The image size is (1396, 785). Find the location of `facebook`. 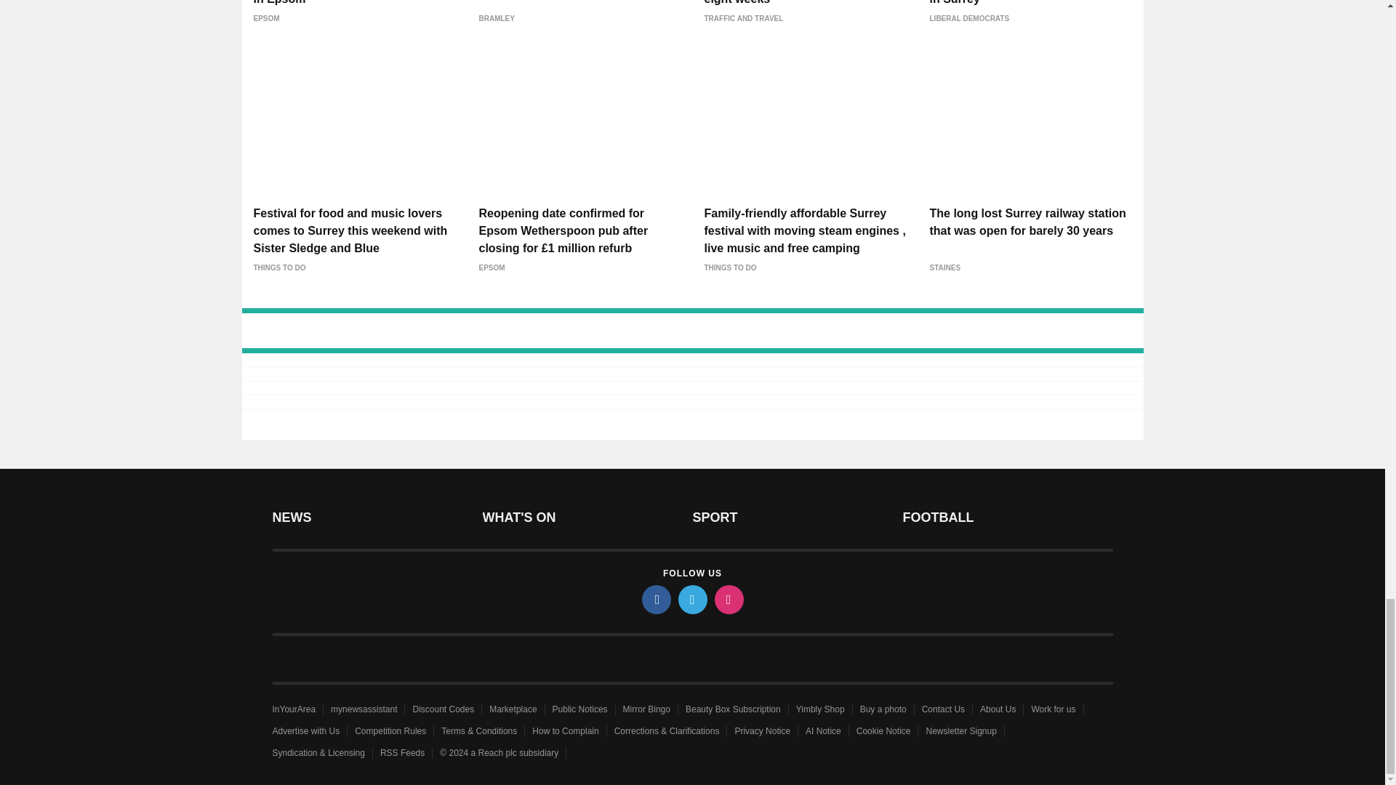

facebook is located at coordinates (655, 599).